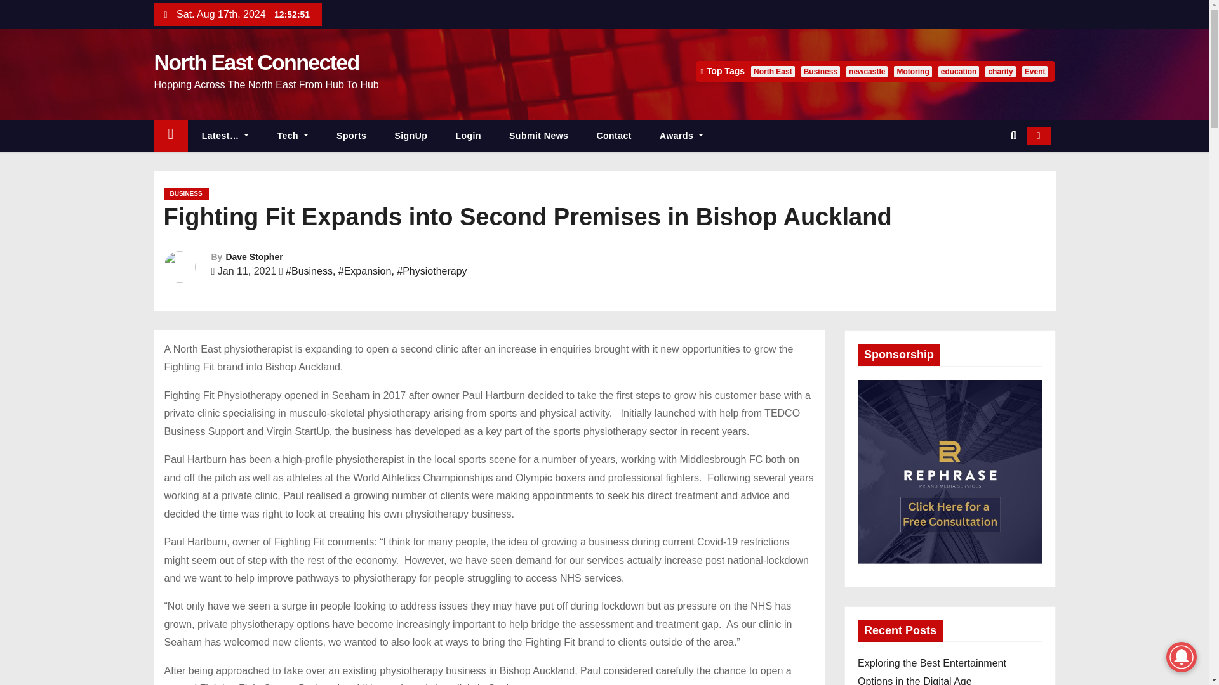 This screenshot has height=685, width=1219. What do you see at coordinates (293, 136) in the screenshot?
I see `Tech` at bounding box center [293, 136].